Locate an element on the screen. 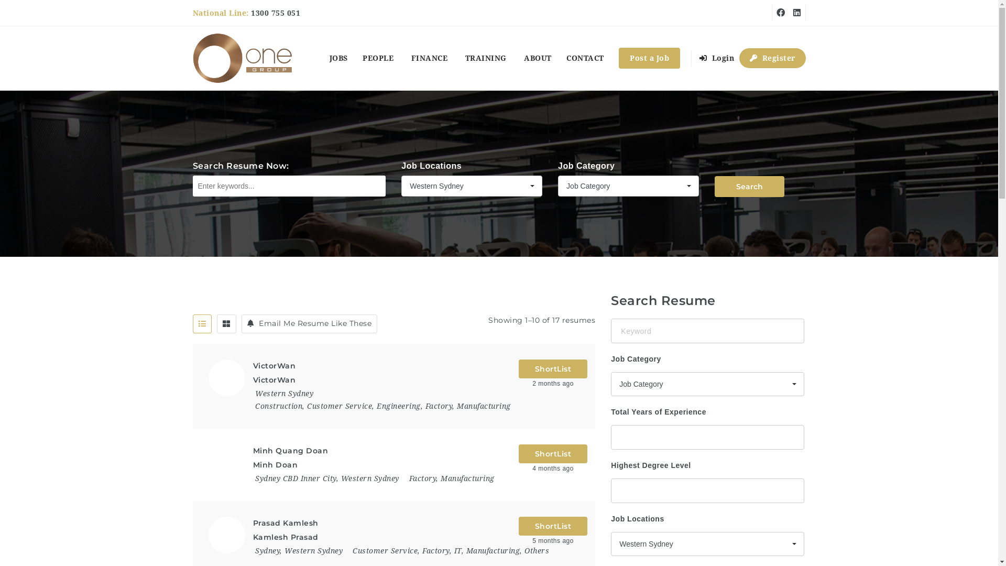  Manufacturing is located at coordinates (484, 406).